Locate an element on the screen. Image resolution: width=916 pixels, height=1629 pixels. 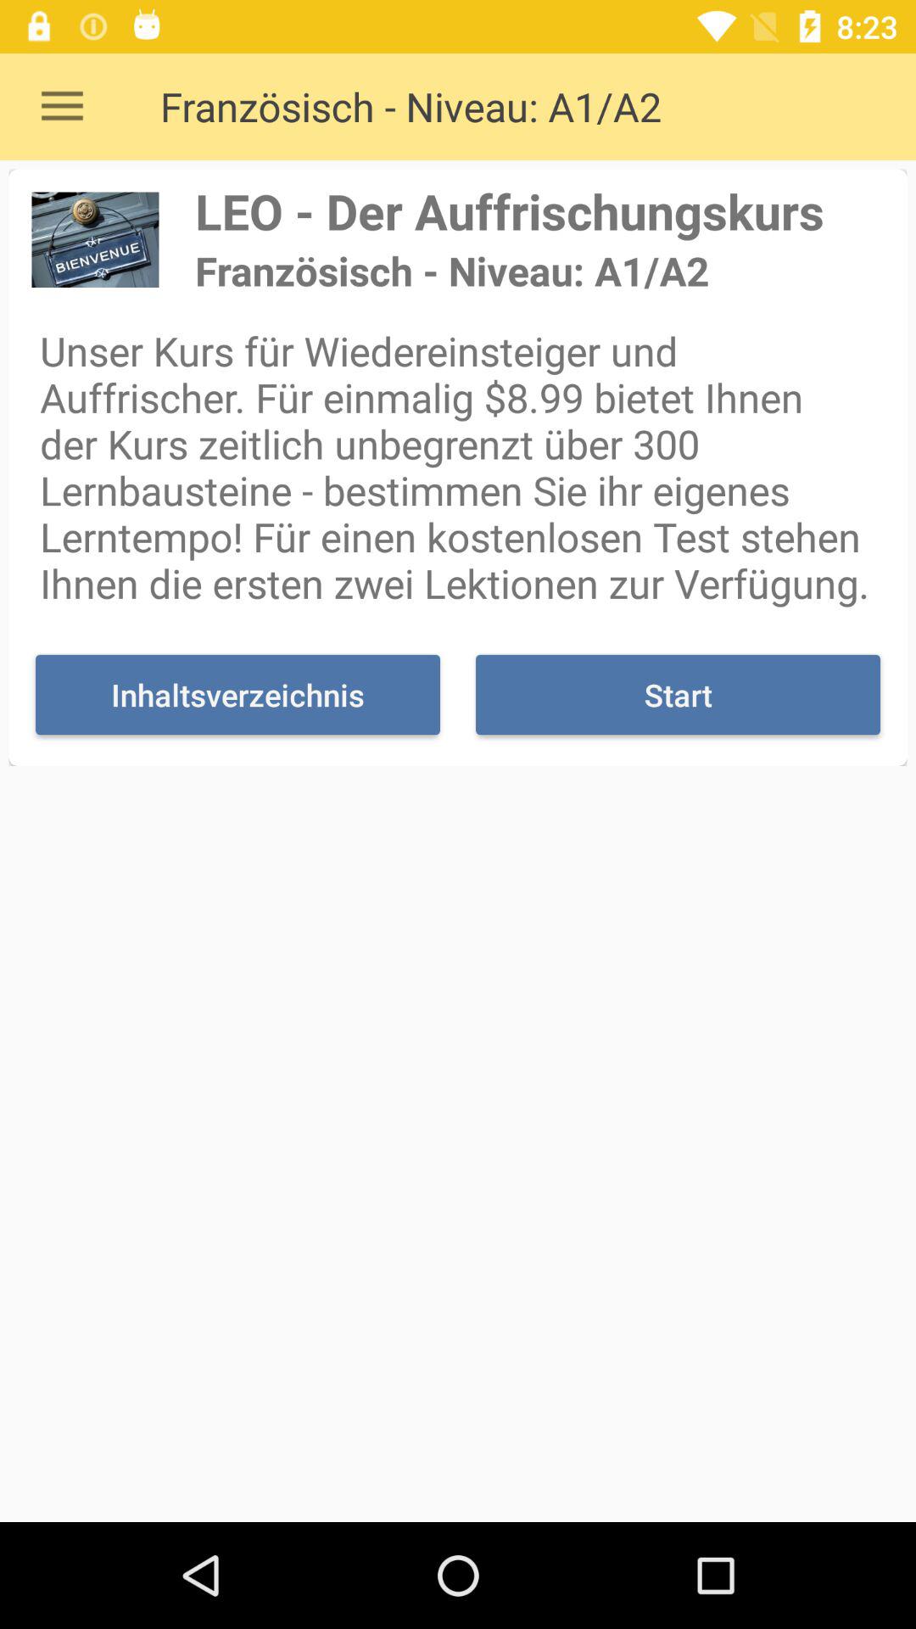
open item next to the inhaltsverzeichnis is located at coordinates (678, 694).